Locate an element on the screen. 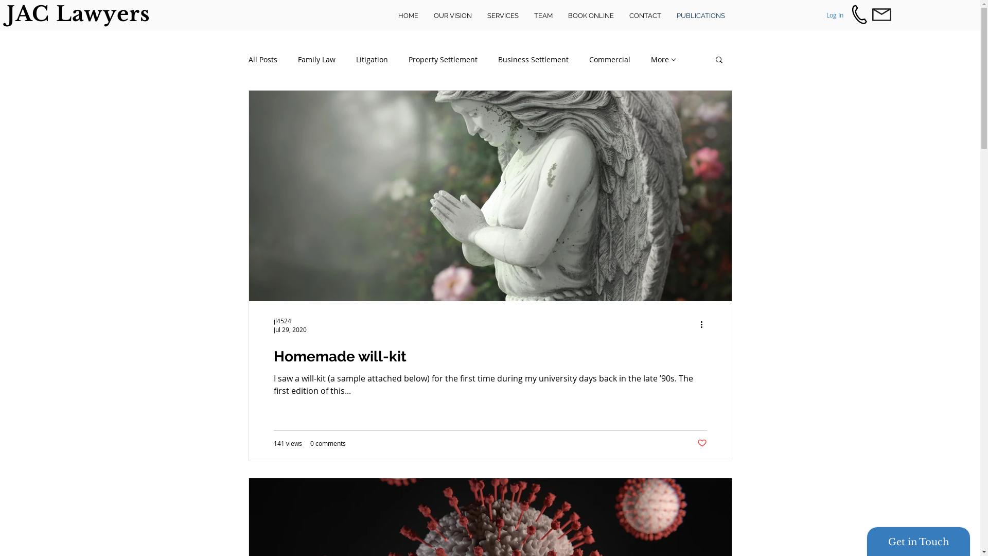  TEAM is located at coordinates (543, 16).